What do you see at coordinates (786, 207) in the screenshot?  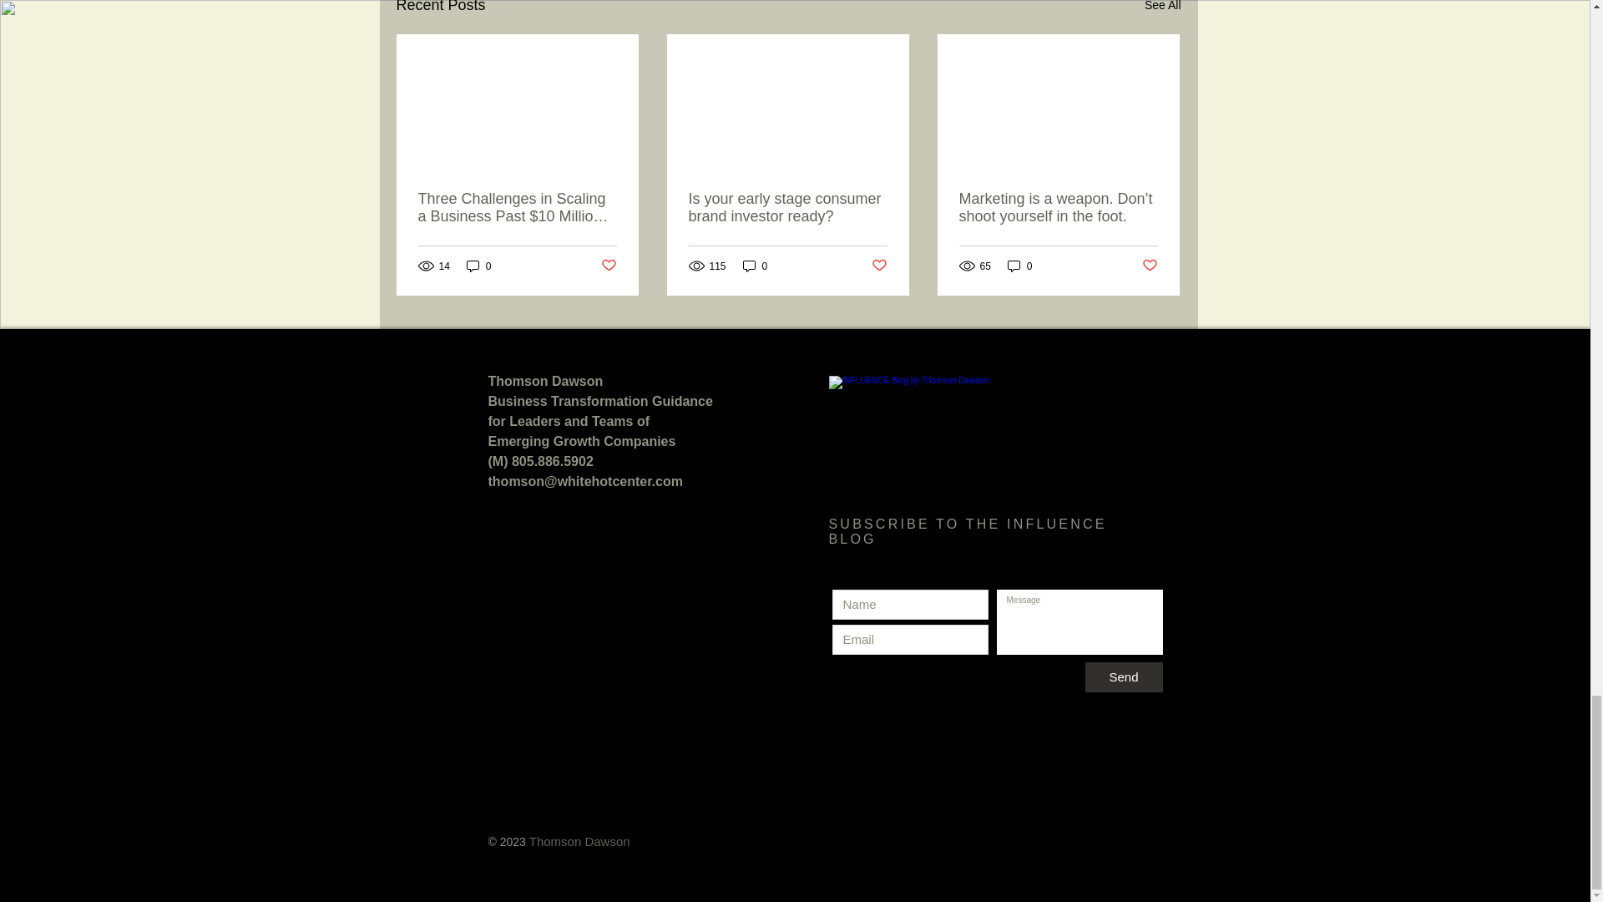 I see `Is your early stage consumer brand investor ready?` at bounding box center [786, 207].